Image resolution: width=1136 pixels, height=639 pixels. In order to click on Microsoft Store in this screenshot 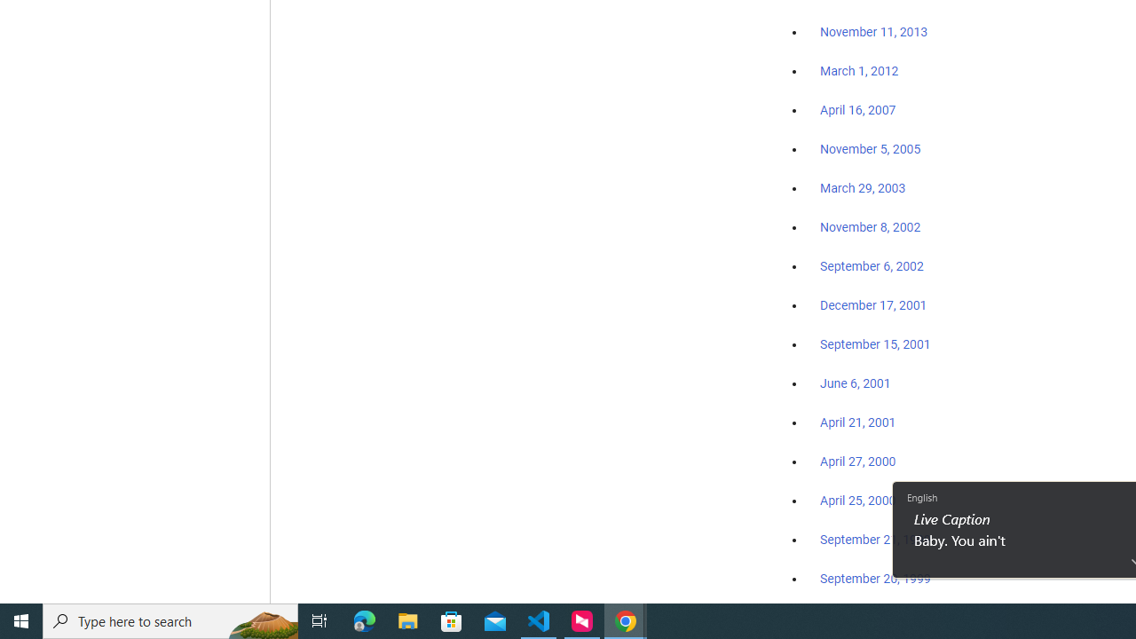, I will do `click(452, 621)`.